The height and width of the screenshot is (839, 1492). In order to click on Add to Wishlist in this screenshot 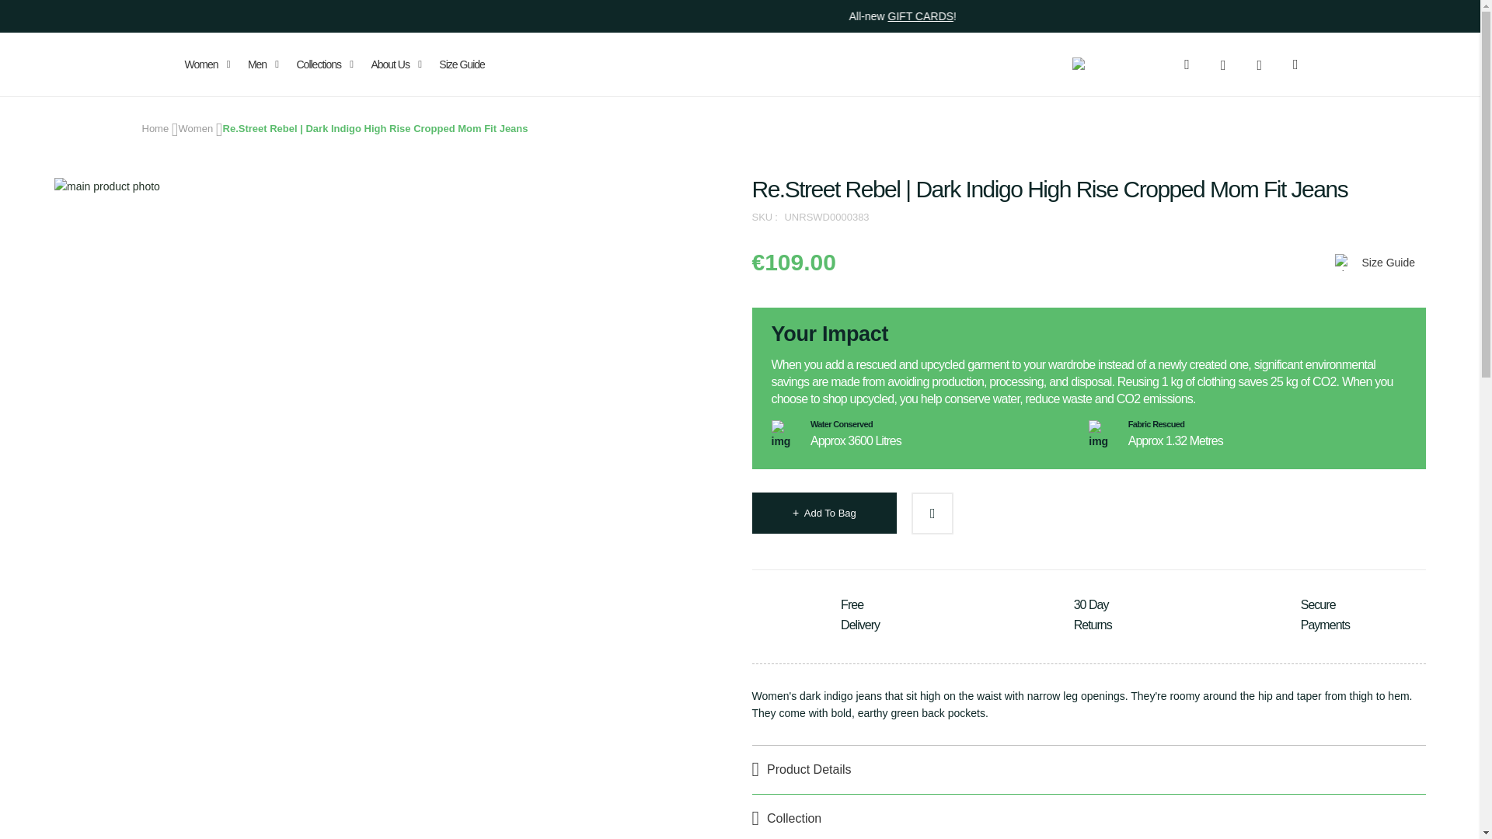, I will do `click(932, 512)`.